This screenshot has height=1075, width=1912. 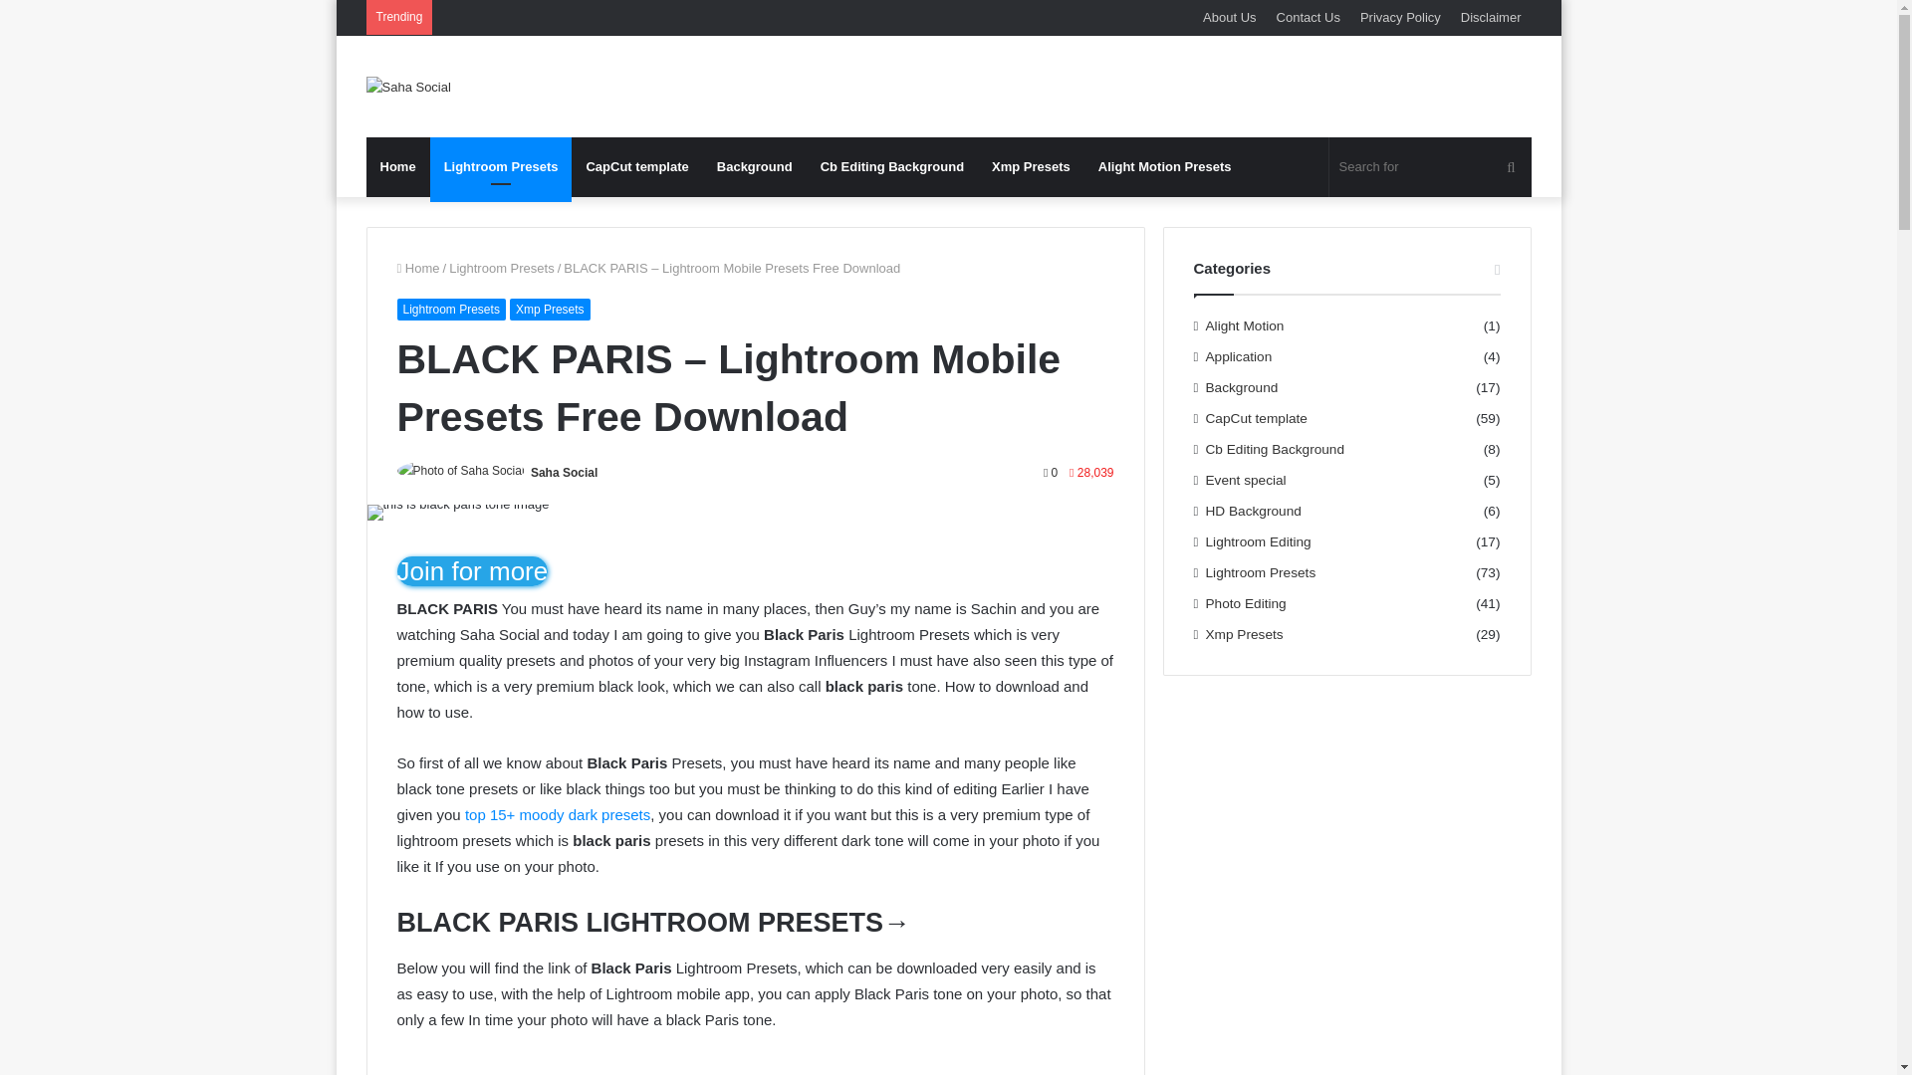 I want to click on Background, so click(x=755, y=167).